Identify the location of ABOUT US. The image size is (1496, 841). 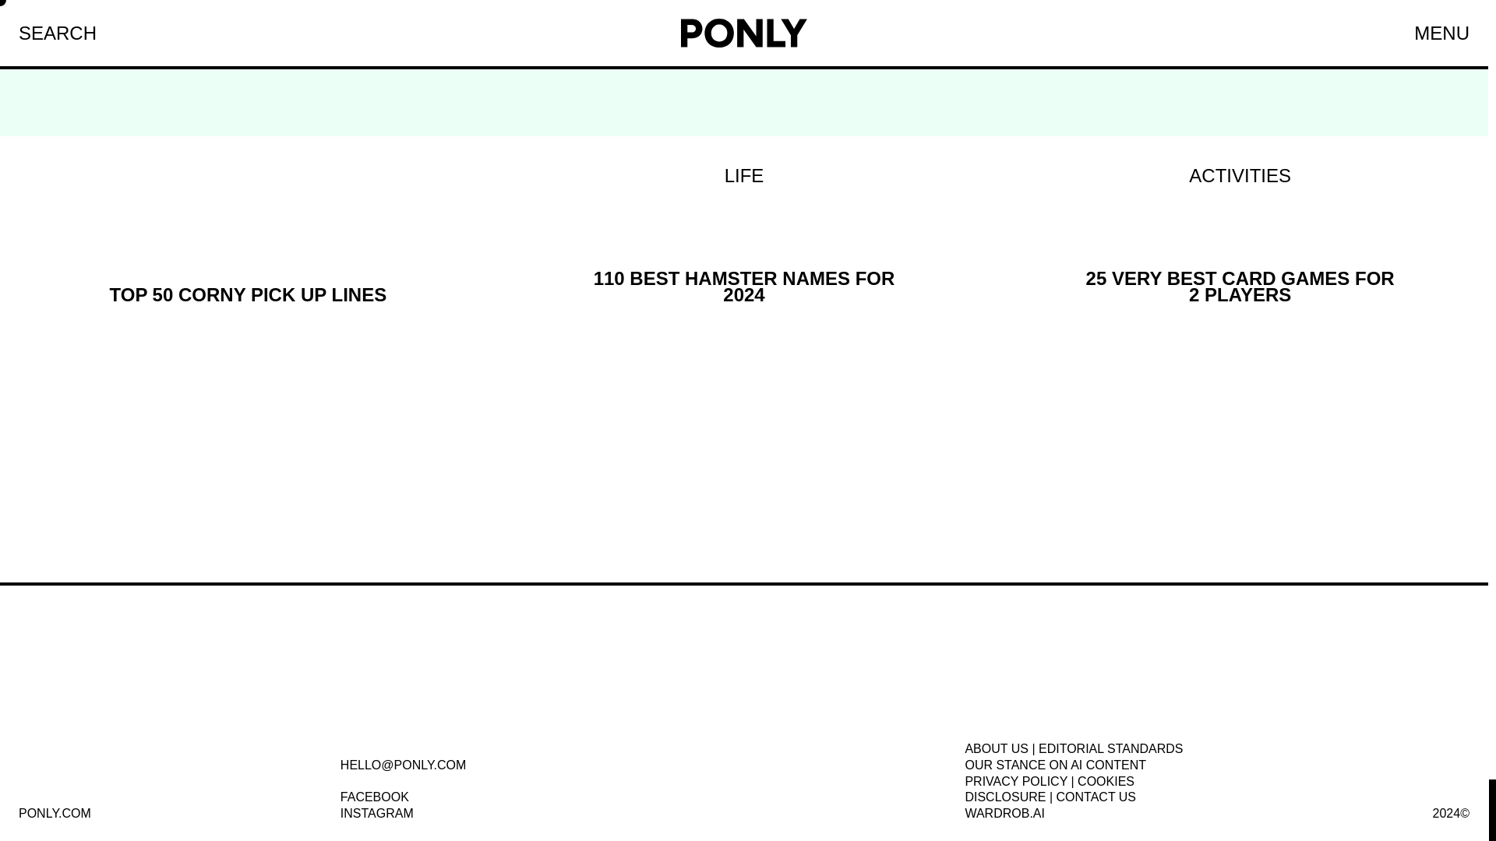
(377, 813).